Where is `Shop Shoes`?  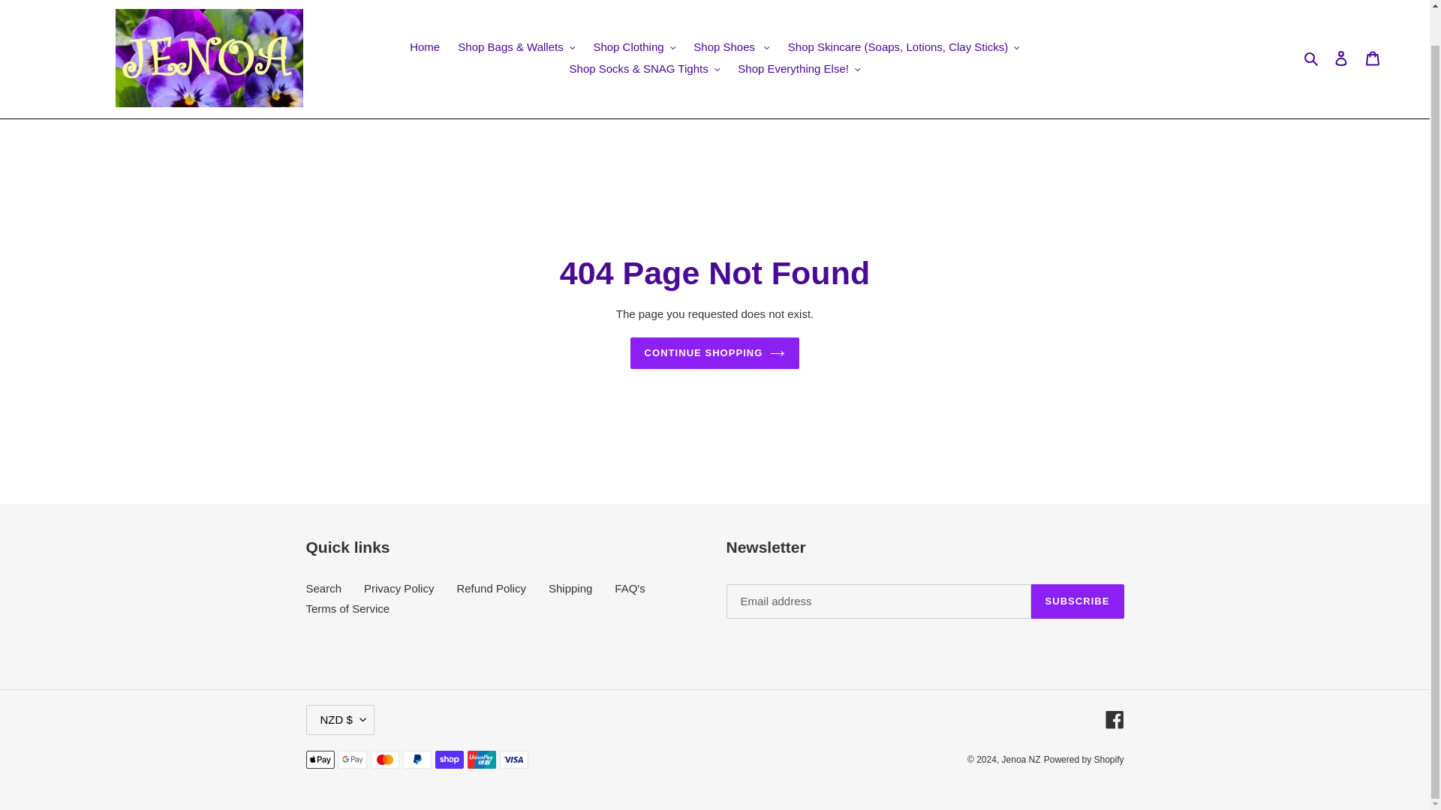
Shop Shoes is located at coordinates (731, 46).